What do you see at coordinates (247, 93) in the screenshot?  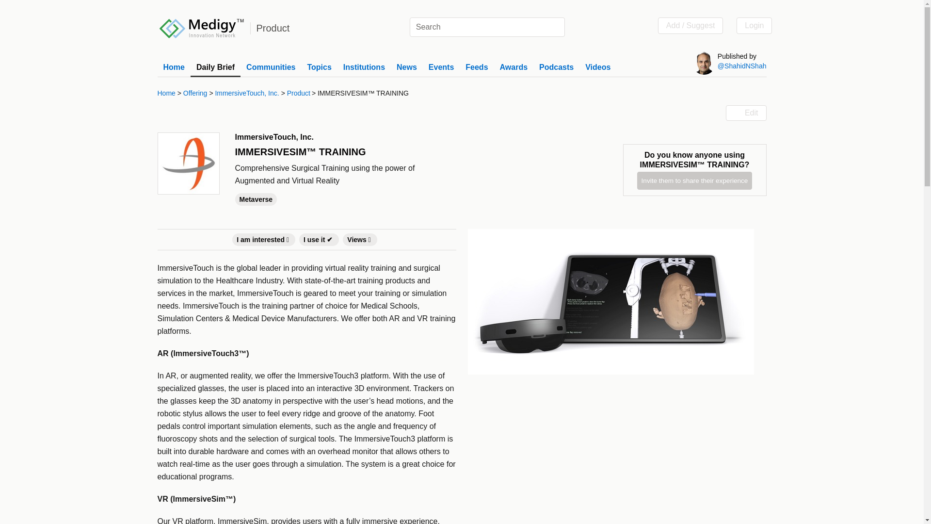 I see `ImmersiveTouch, Inc.` at bounding box center [247, 93].